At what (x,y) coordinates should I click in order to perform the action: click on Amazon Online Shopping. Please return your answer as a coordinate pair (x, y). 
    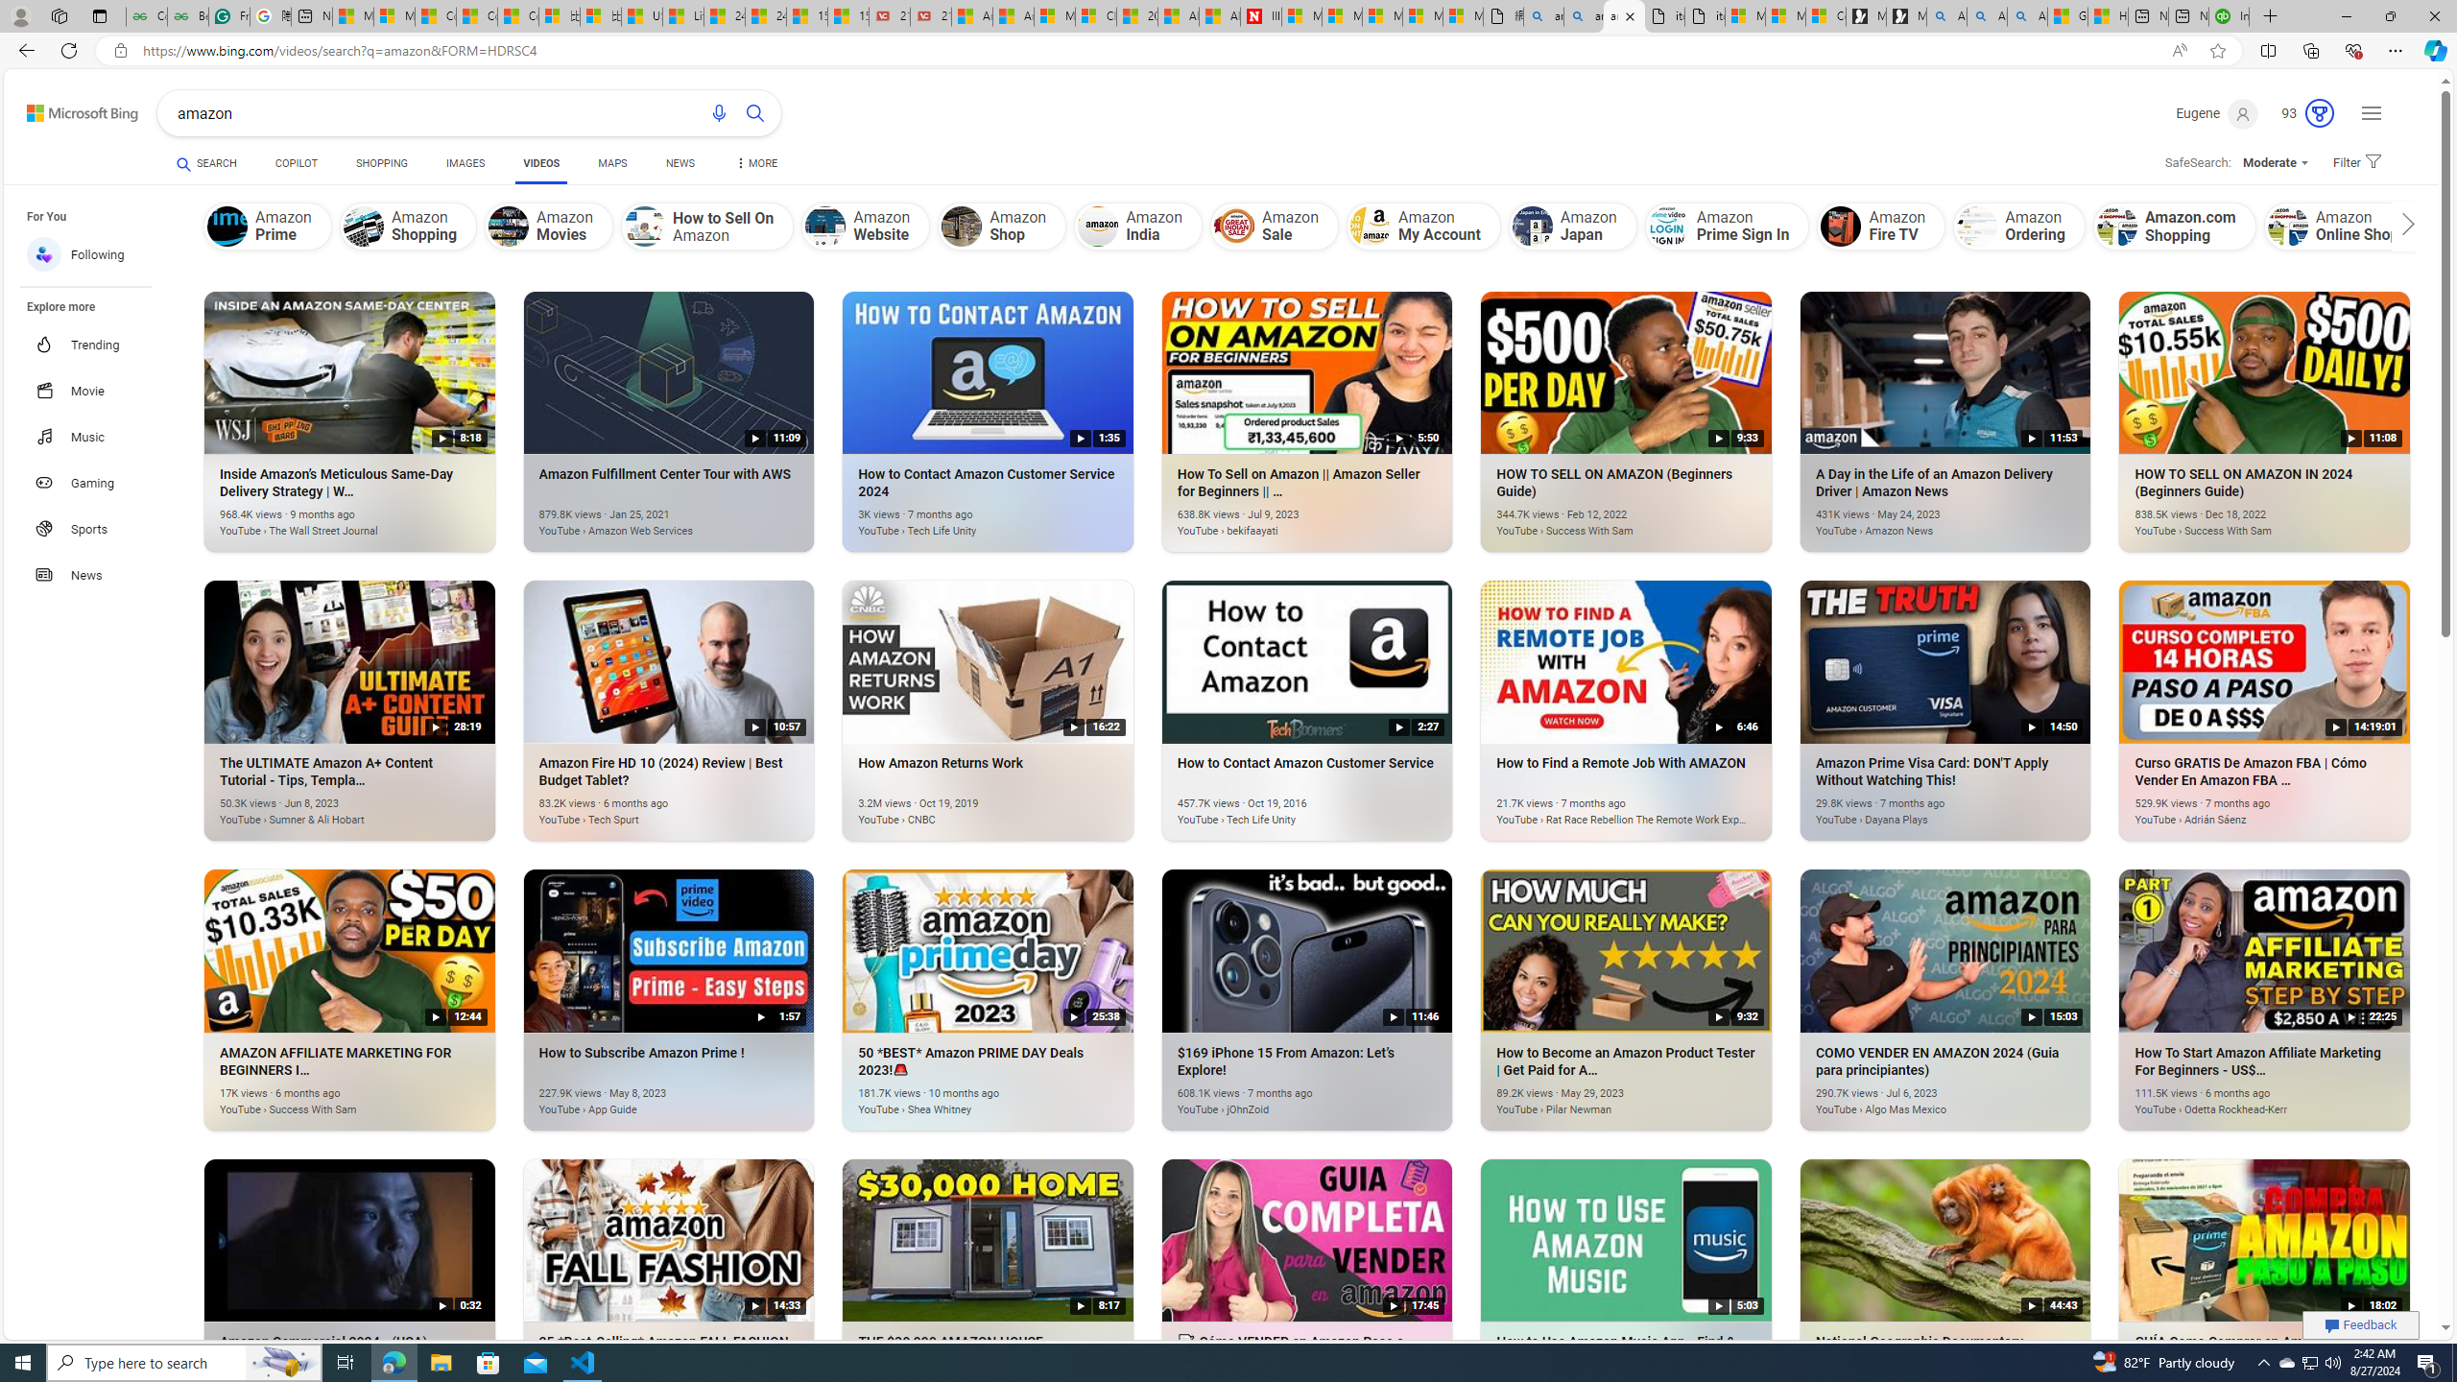
    Looking at the image, I should click on (2354, 226).